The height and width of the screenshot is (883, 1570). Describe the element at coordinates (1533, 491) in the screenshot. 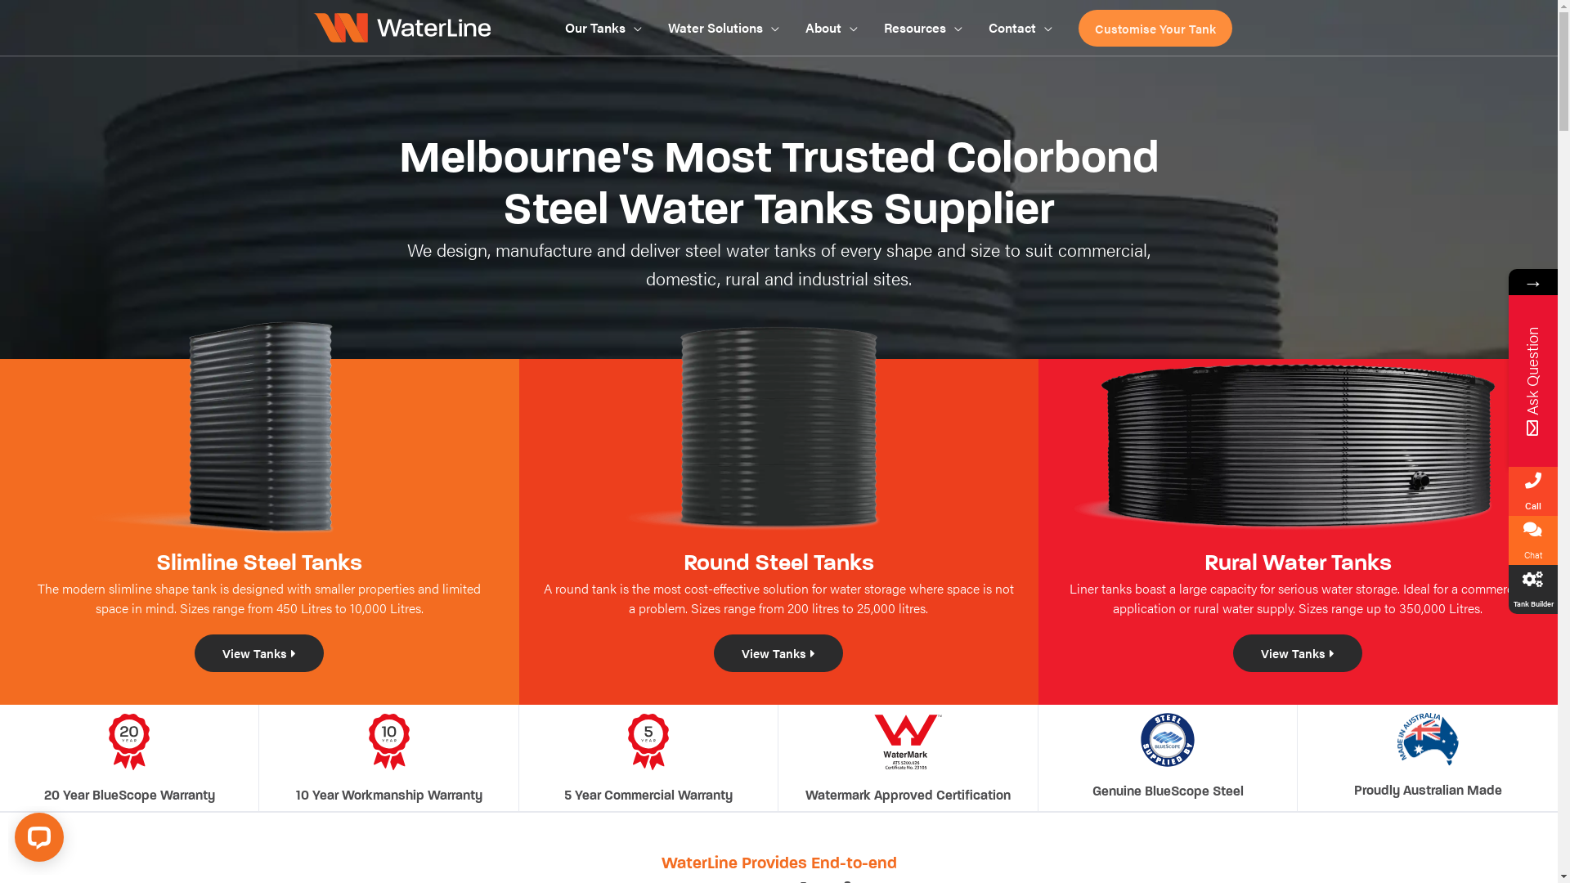

I see `Call` at that location.